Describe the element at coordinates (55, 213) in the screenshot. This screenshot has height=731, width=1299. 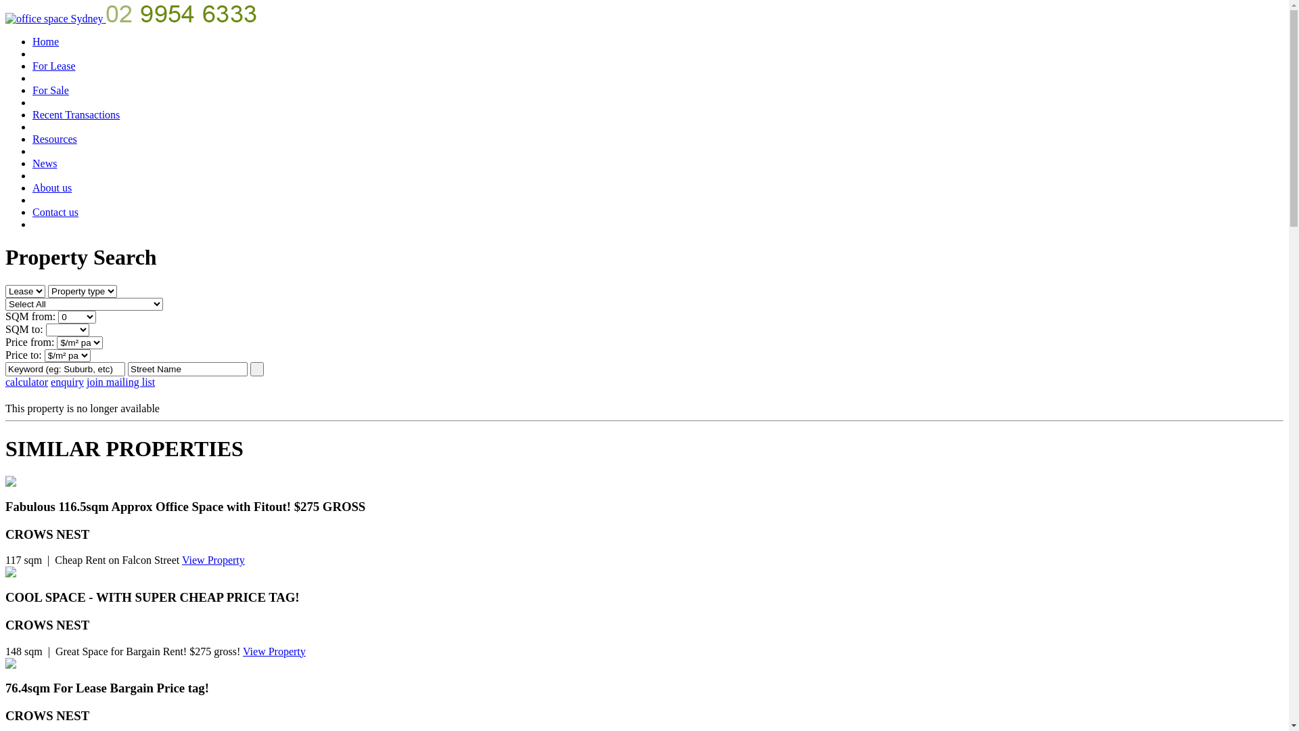
I see `Contact us` at that location.